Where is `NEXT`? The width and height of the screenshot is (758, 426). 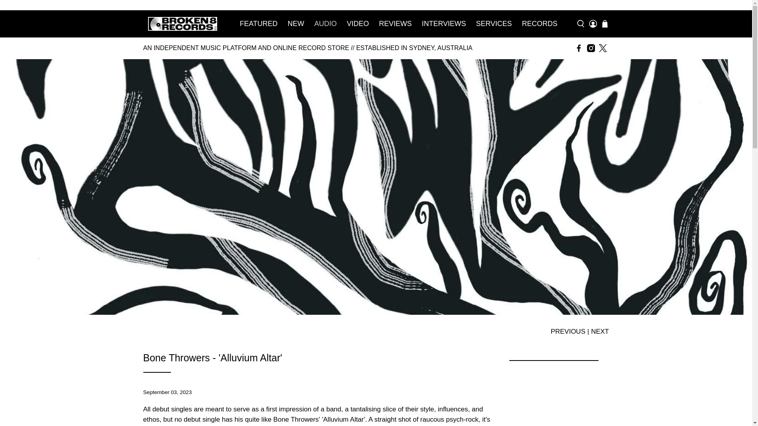 NEXT is located at coordinates (600, 331).